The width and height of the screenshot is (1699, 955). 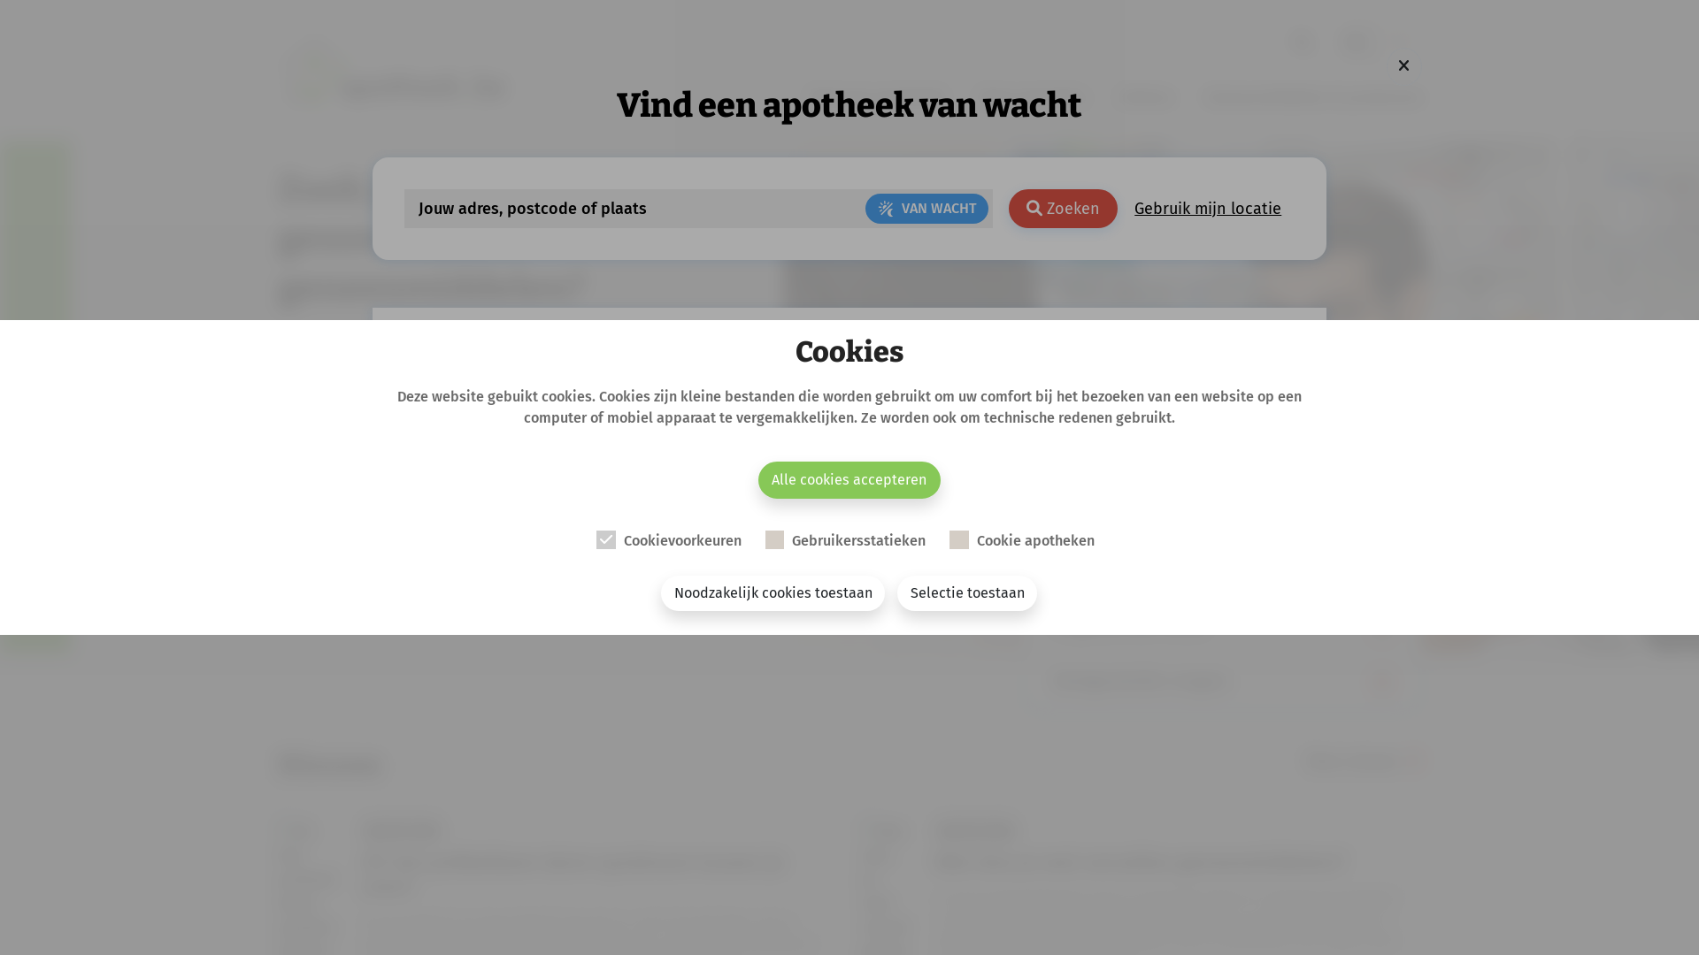 I want to click on Noodzakelijk cookies toestaan, so click(x=773, y=593).